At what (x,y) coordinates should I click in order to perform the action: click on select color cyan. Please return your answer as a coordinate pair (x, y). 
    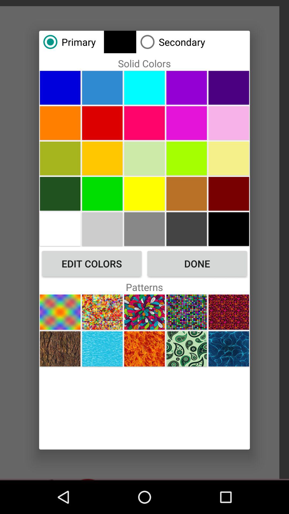
    Looking at the image, I should click on (144, 88).